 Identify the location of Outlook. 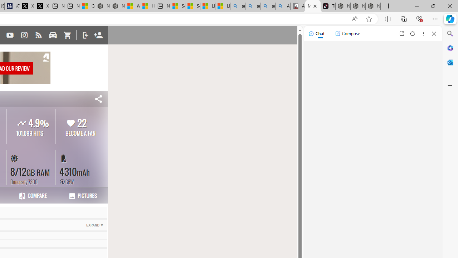
(450, 62).